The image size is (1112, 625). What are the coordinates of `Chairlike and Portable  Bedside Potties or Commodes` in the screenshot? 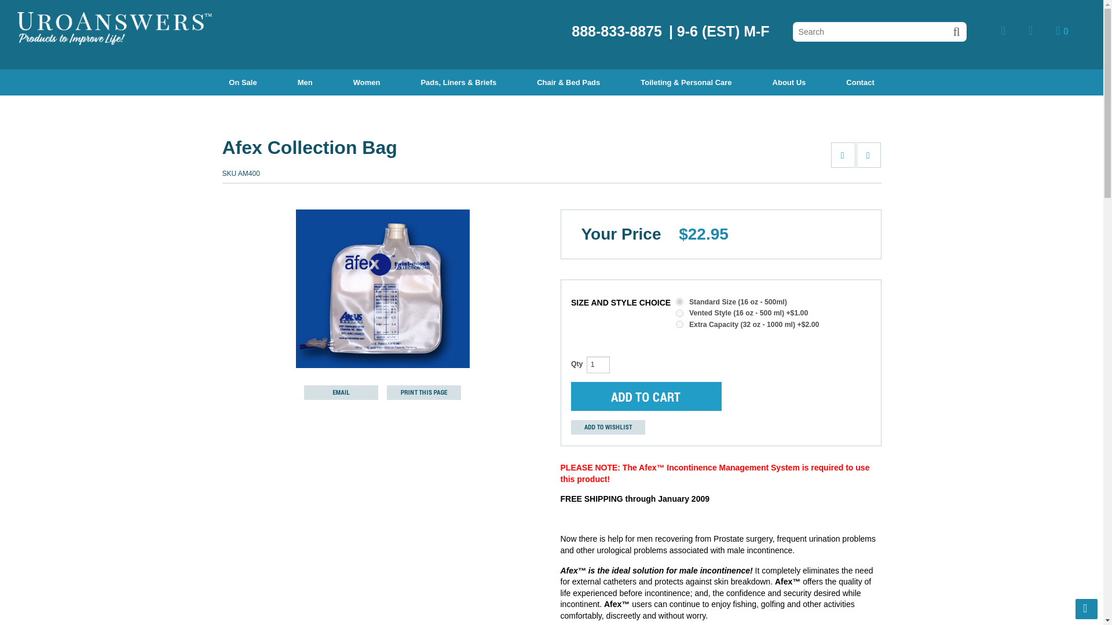 It's located at (686, 82).